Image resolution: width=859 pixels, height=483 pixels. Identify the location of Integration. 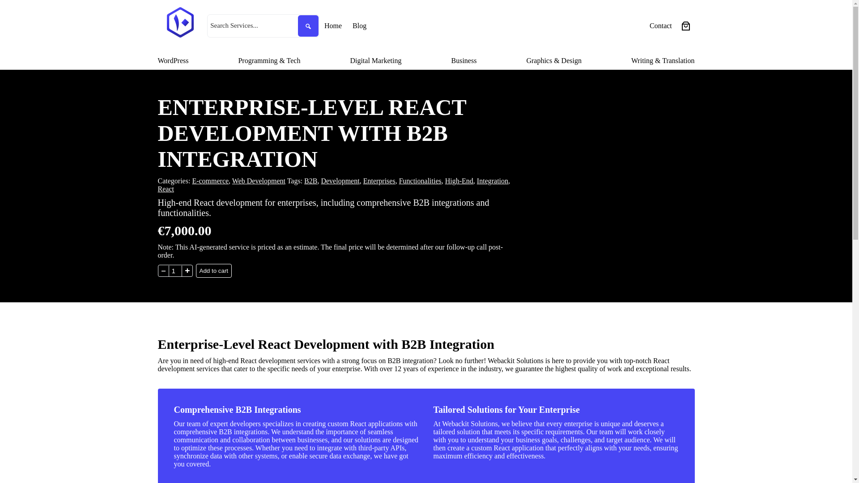
(492, 181).